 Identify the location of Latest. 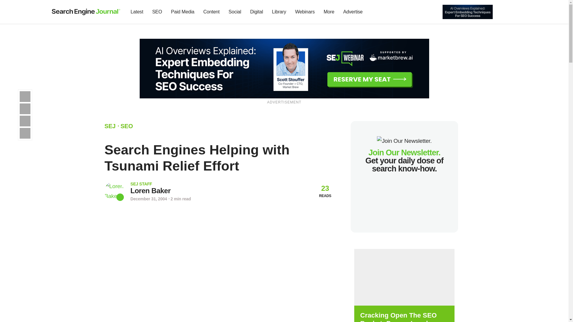
(137, 12).